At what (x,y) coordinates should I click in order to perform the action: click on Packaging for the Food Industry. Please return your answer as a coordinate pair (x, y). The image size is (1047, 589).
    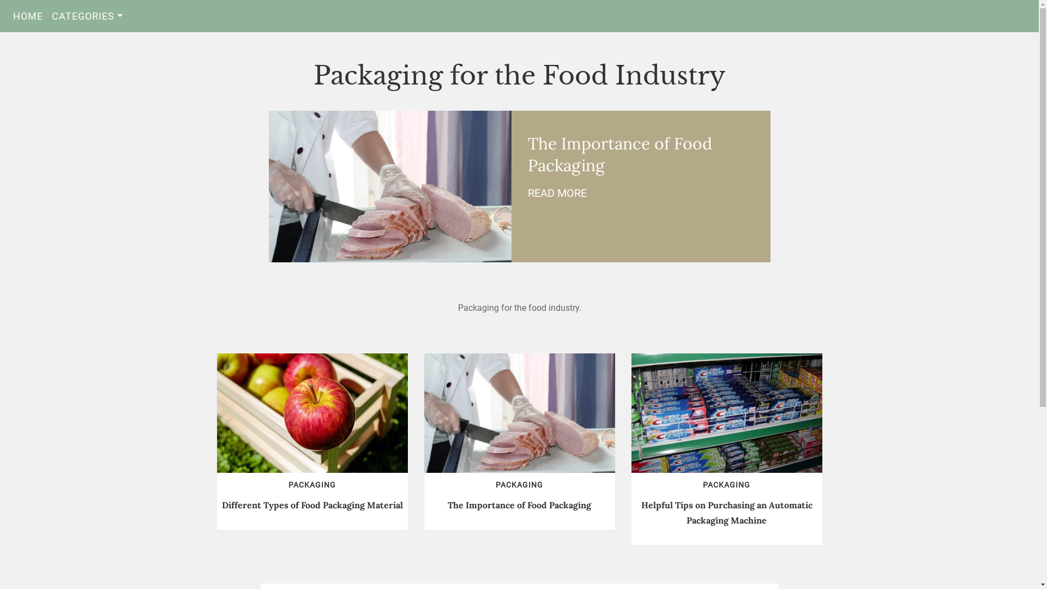
    Looking at the image, I should click on (519, 75).